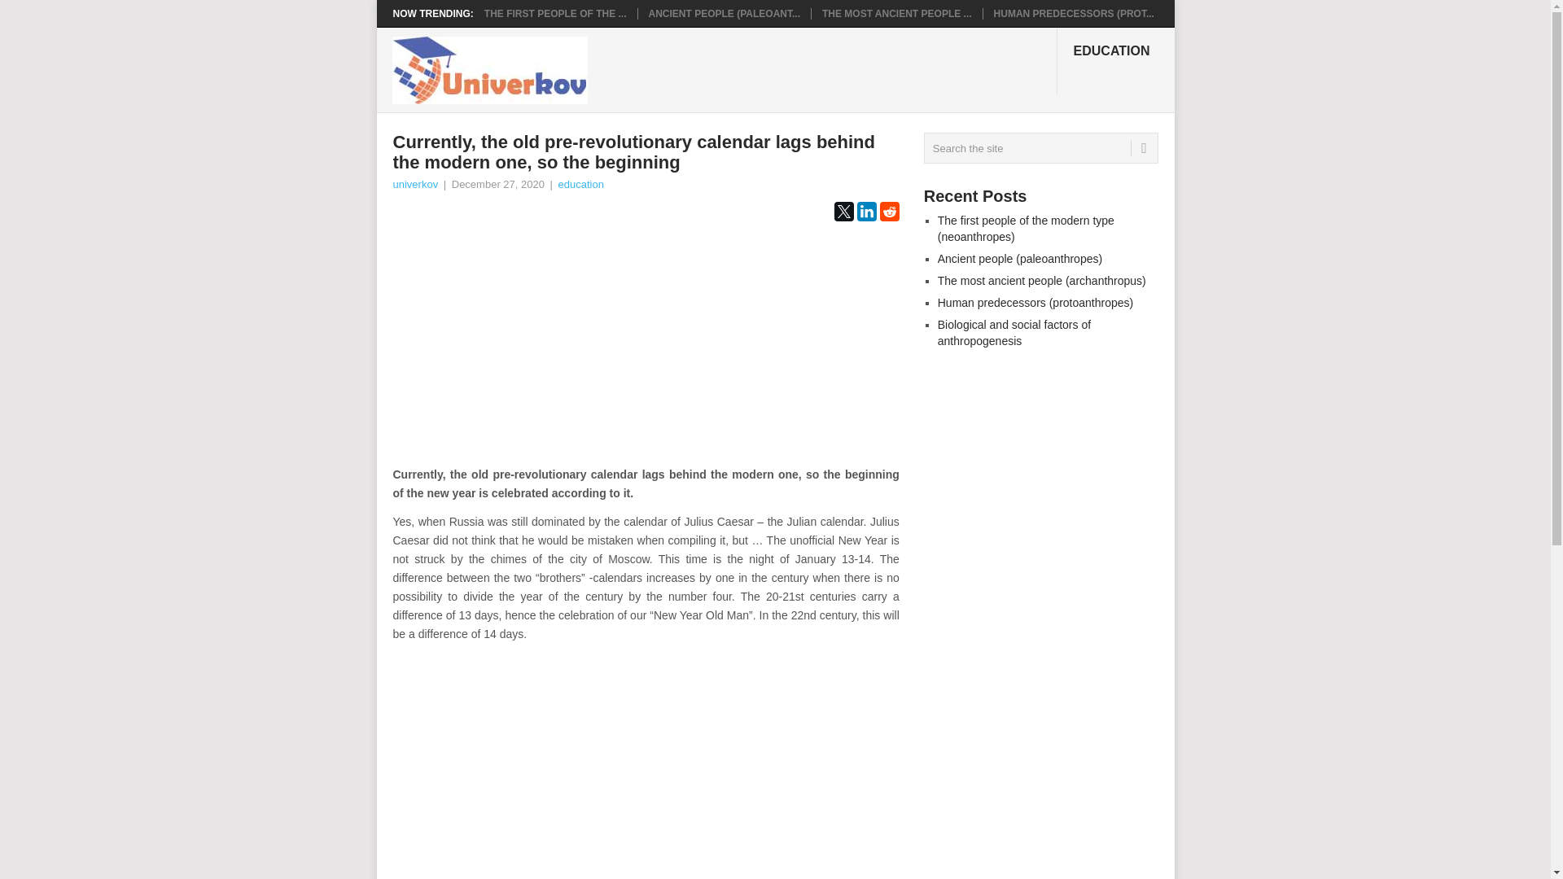  I want to click on univerkov, so click(414, 184).